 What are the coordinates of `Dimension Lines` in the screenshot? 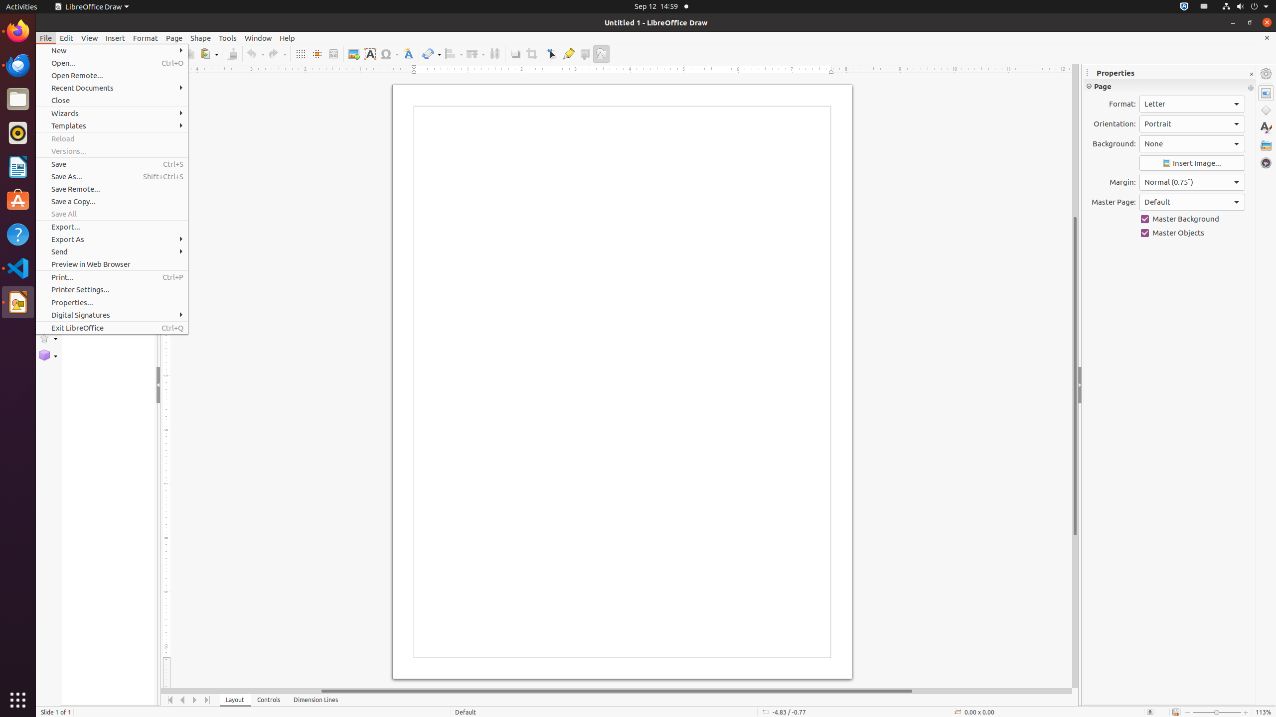 It's located at (316, 700).